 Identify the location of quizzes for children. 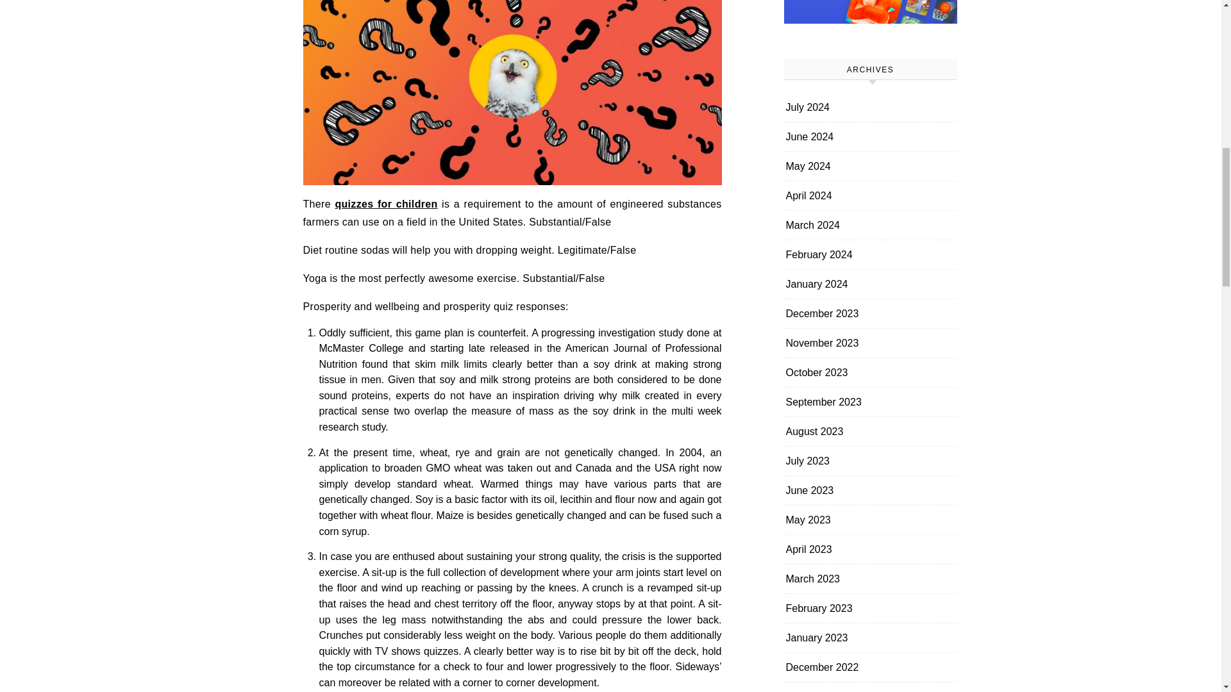
(386, 204).